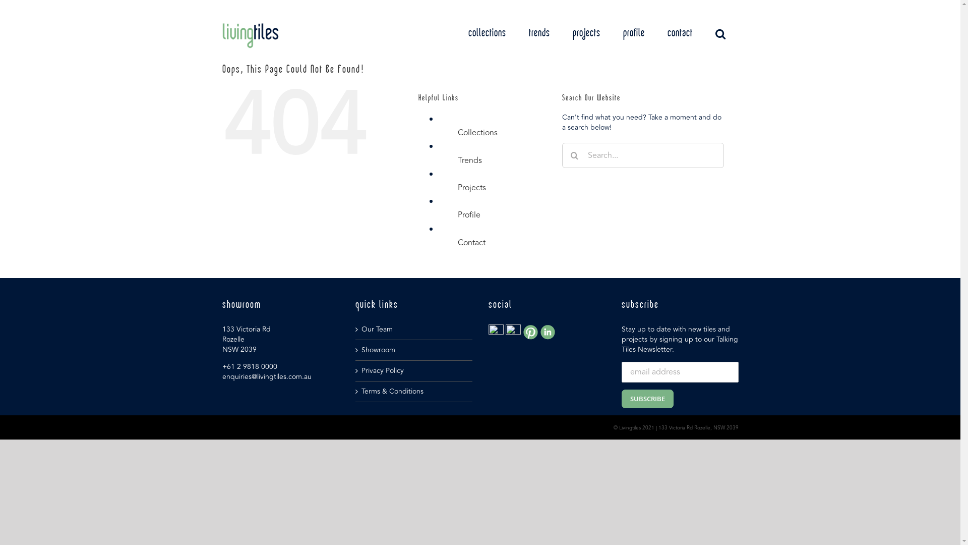  I want to click on contact, so click(680, 33).